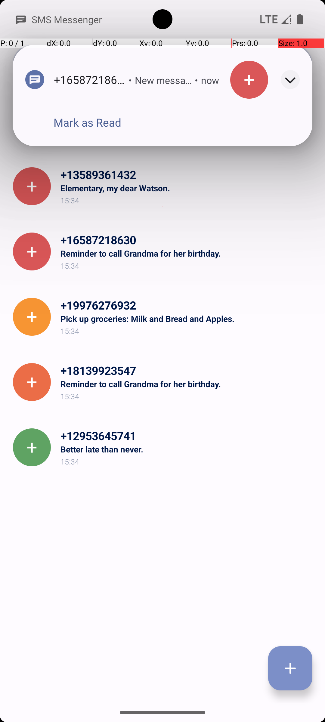 The width and height of the screenshot is (325, 722). Describe the element at coordinates (216, 81) in the screenshot. I see `Alerted` at that location.